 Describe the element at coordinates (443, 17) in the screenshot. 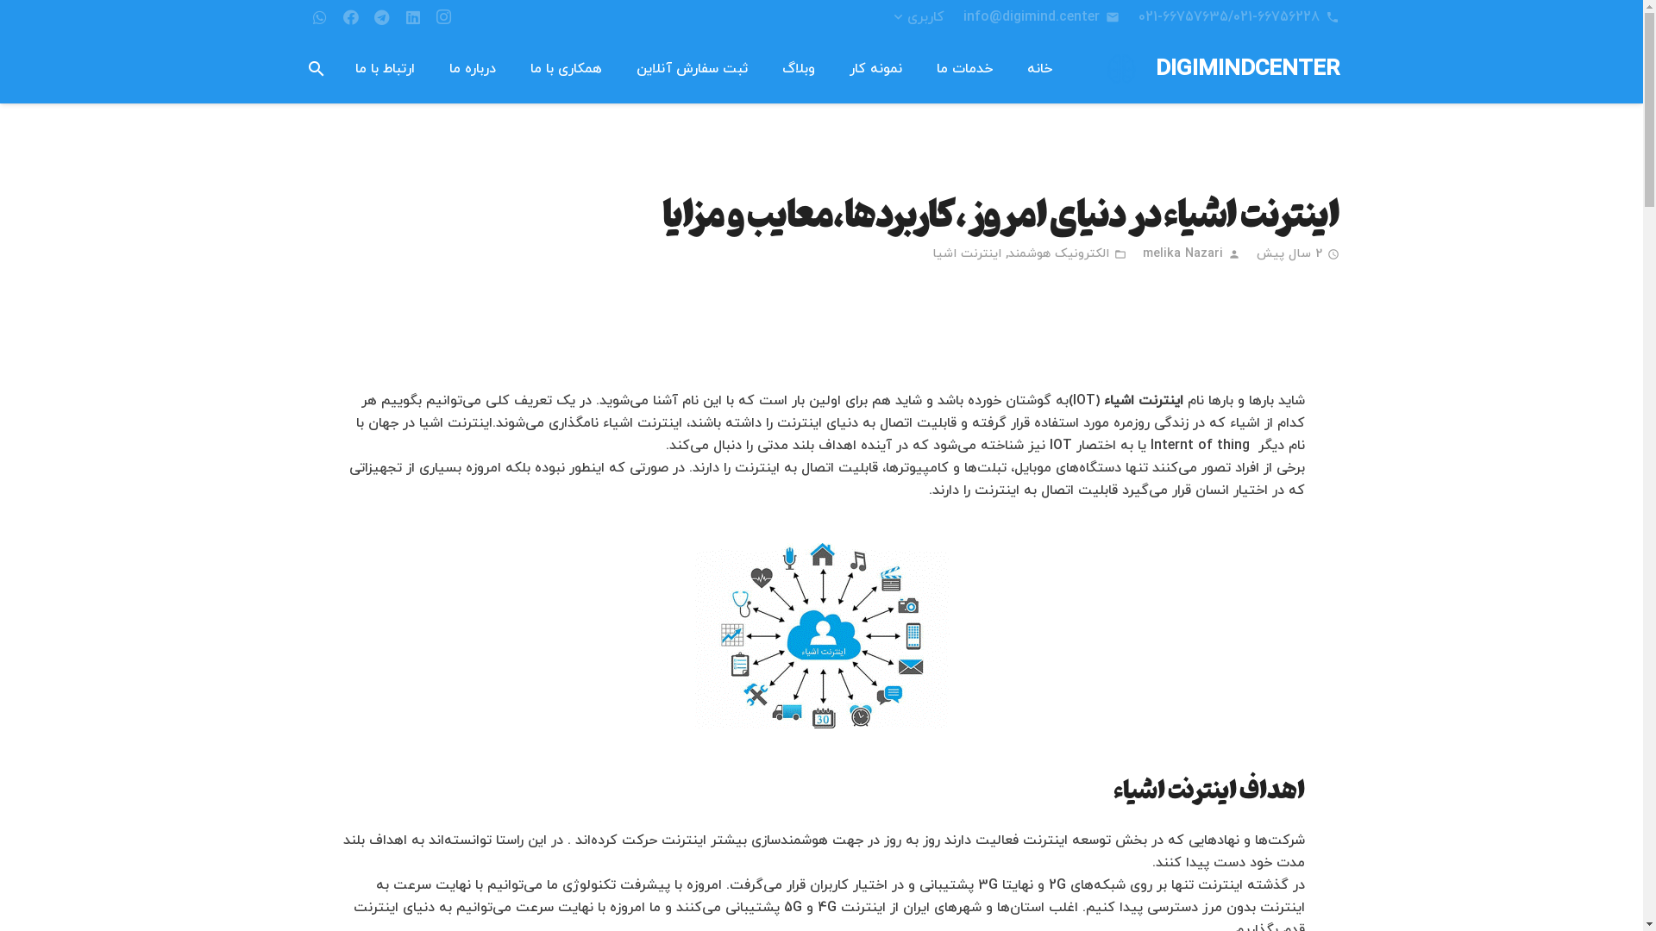

I see `Instagram` at that location.